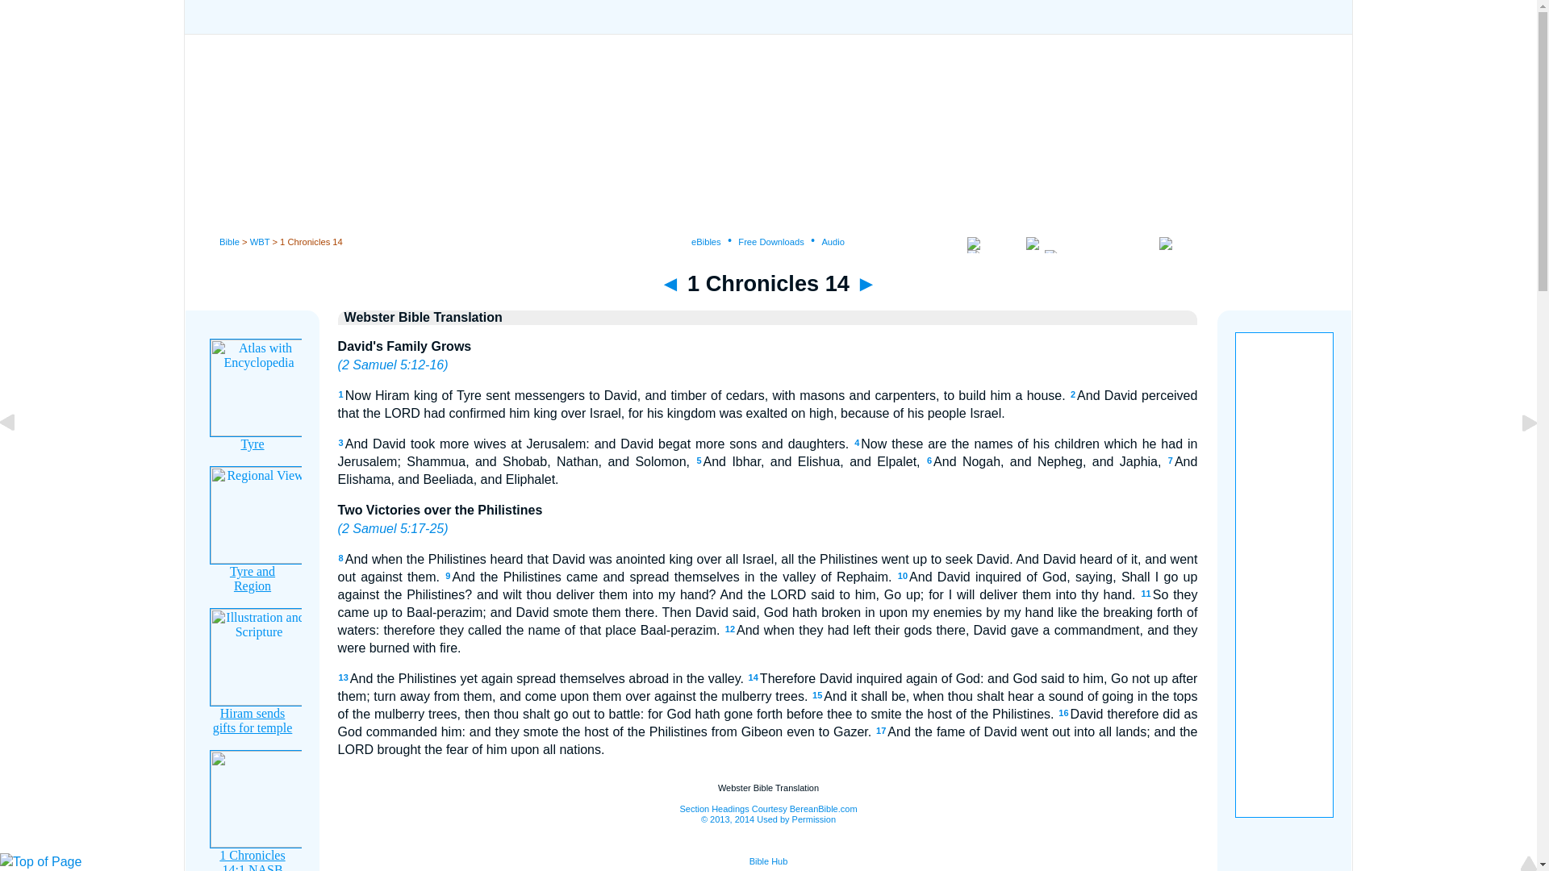 This screenshot has width=1549, height=871. Describe the element at coordinates (341, 557) in the screenshot. I see `8` at that location.